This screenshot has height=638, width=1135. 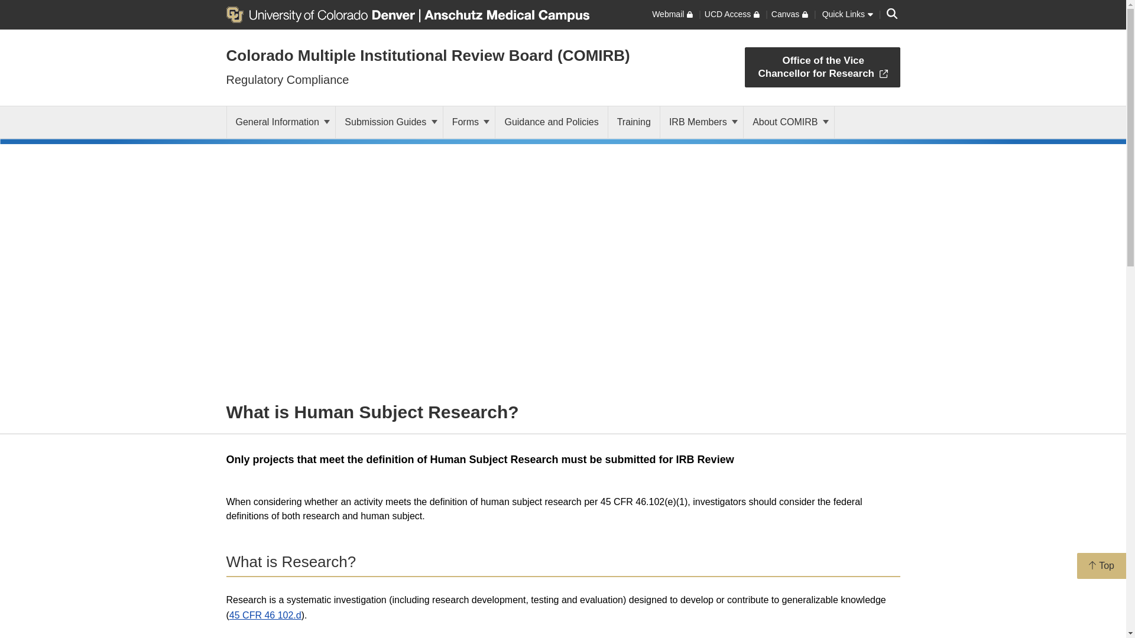 What do you see at coordinates (281, 122) in the screenshot?
I see `General Information` at bounding box center [281, 122].